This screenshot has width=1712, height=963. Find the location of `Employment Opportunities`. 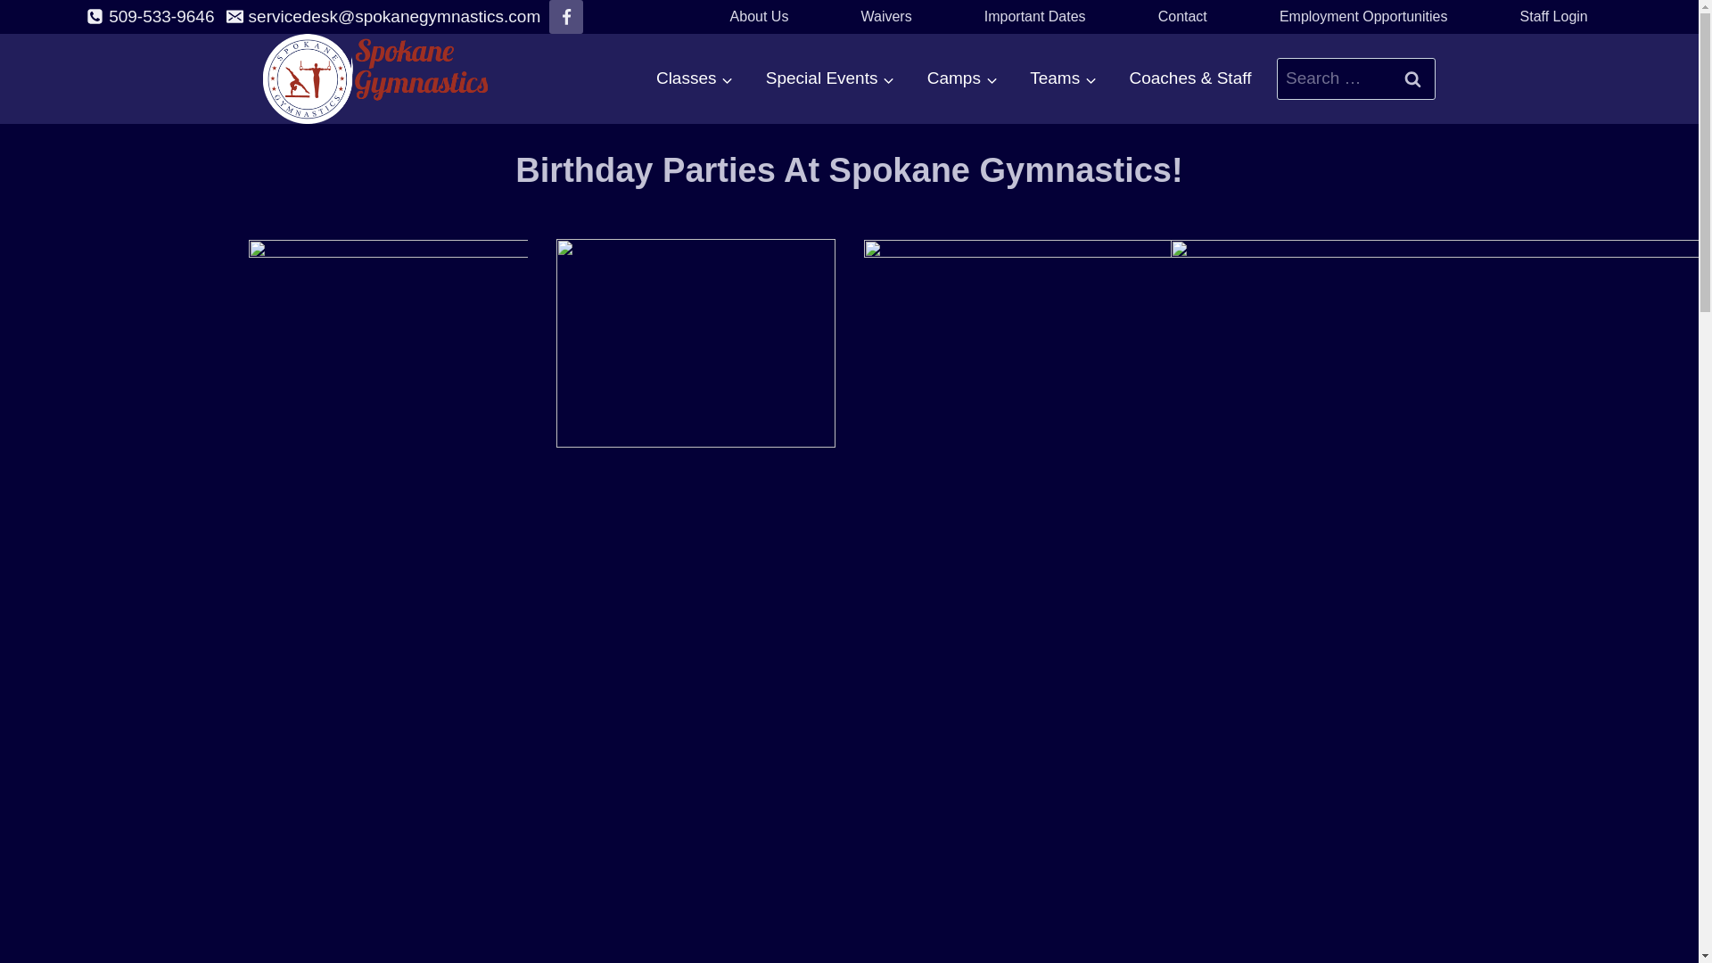

Employment Opportunities is located at coordinates (1362, 16).